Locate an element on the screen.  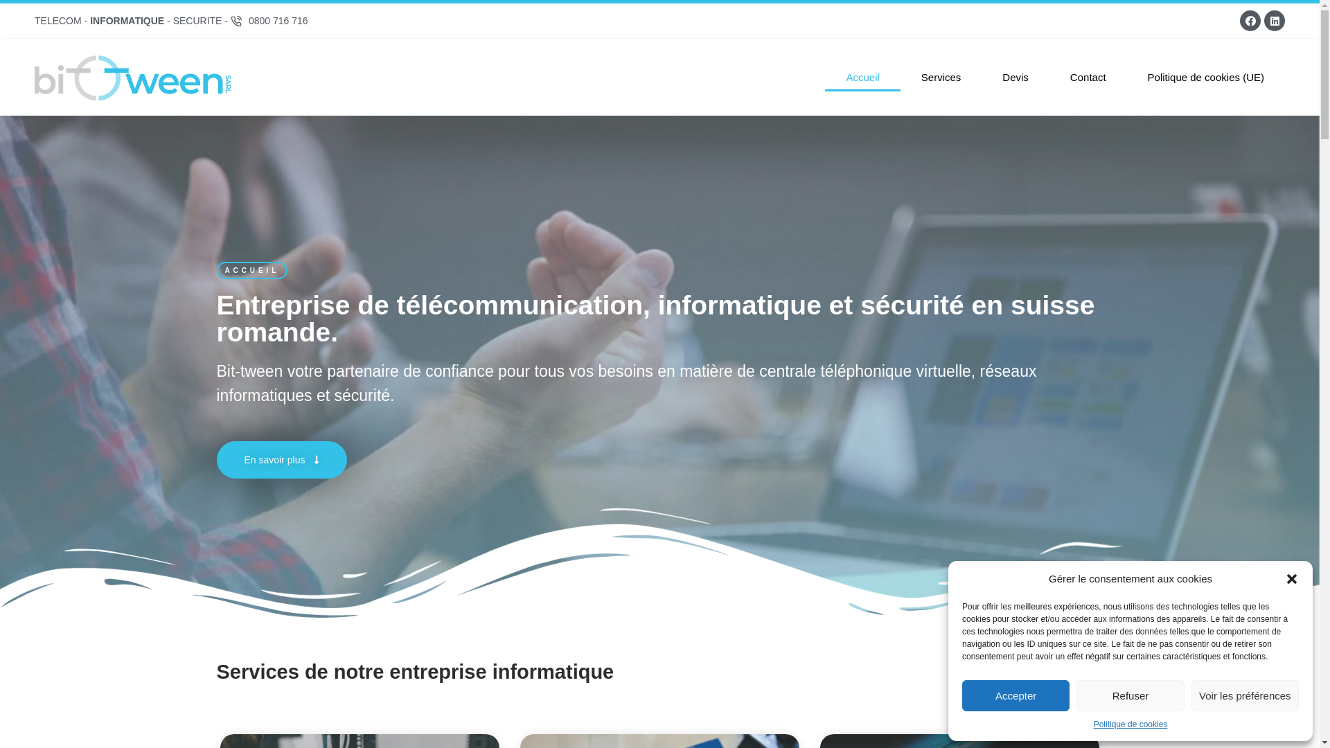
Accepter is located at coordinates (1016, 695).